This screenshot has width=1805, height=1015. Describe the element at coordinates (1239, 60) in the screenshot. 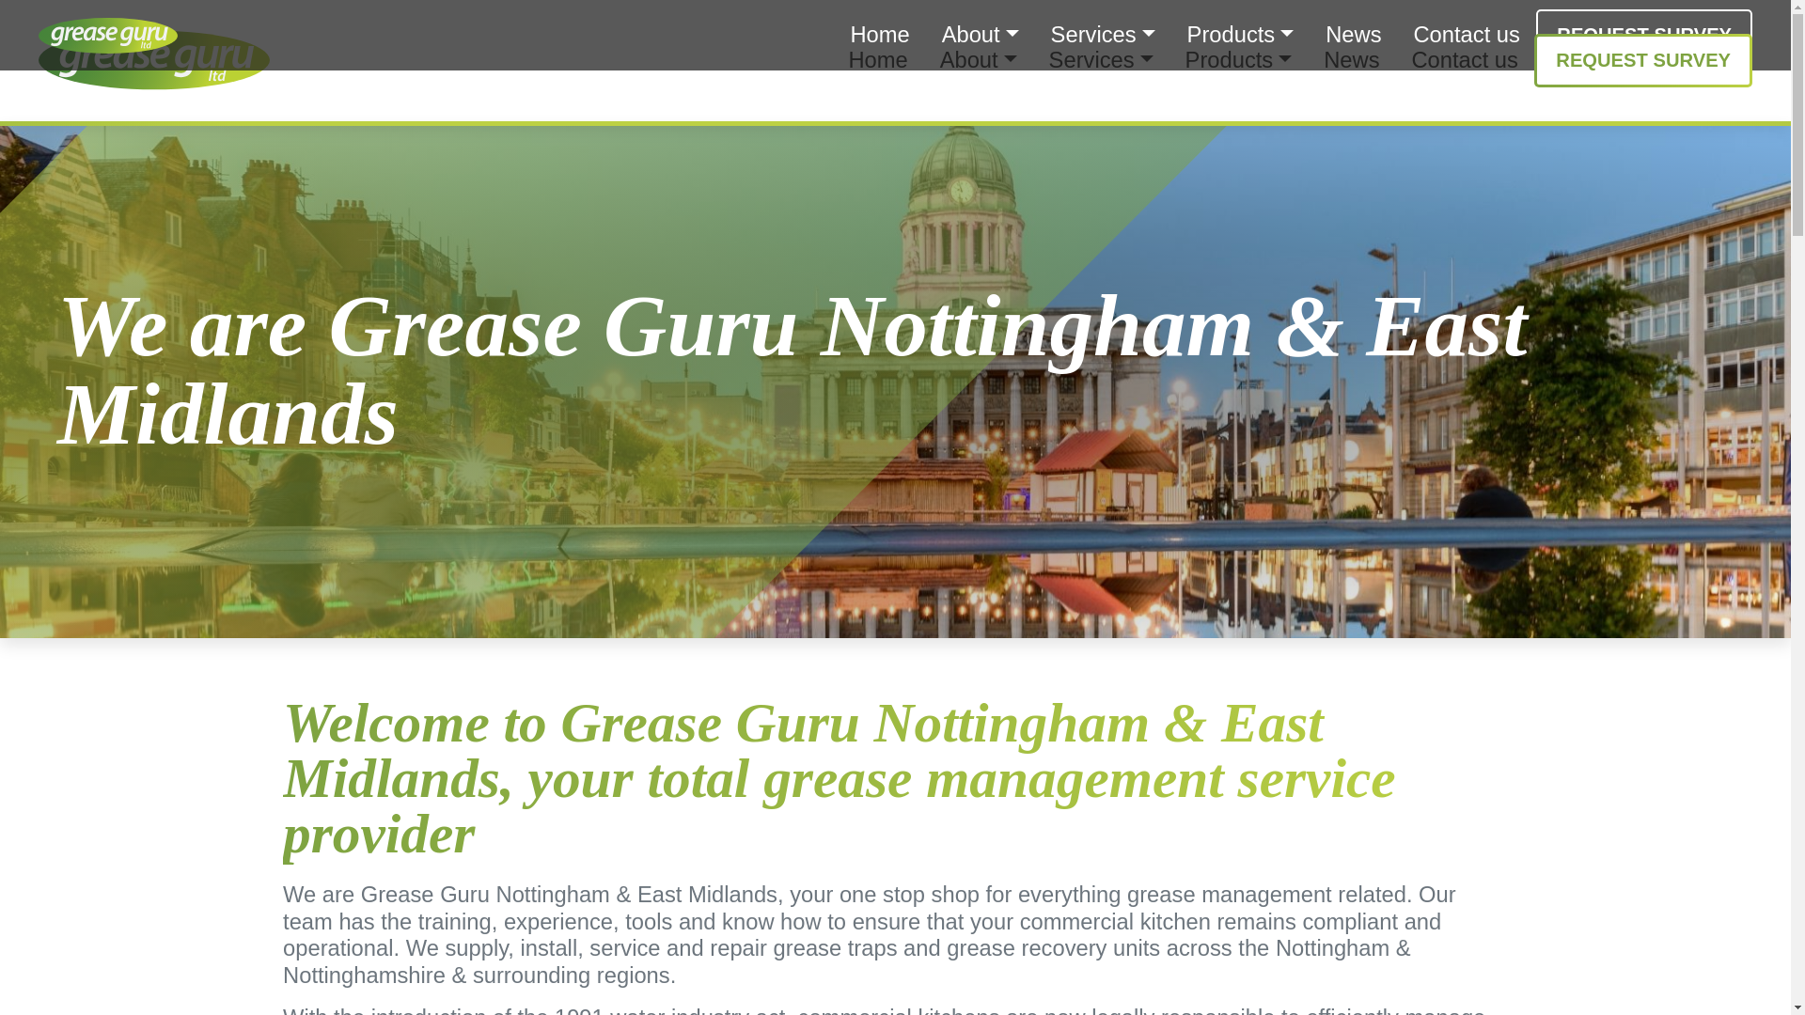

I see `Products` at that location.